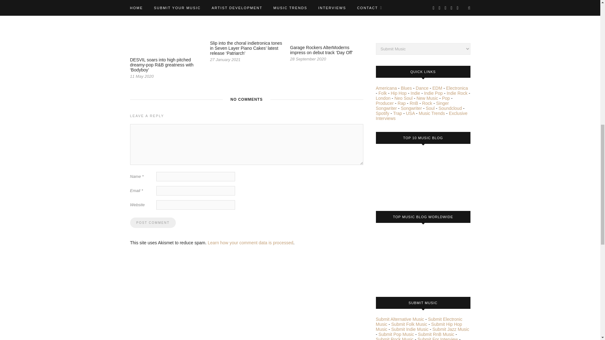 The image size is (605, 340). Describe the element at coordinates (153, 223) in the screenshot. I see `Post Comment` at that location.